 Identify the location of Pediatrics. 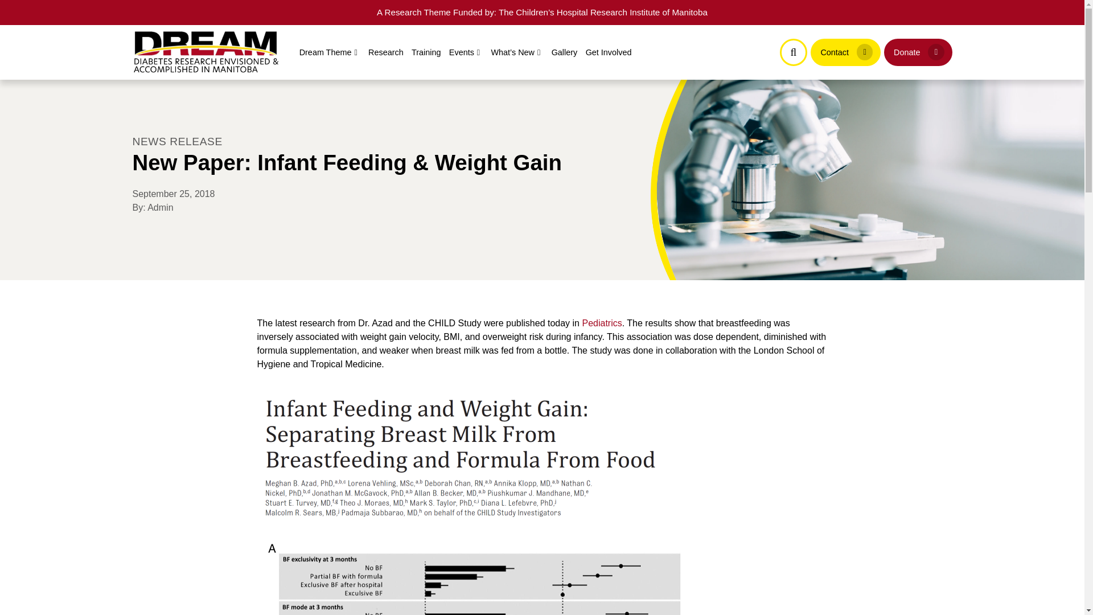
(601, 323).